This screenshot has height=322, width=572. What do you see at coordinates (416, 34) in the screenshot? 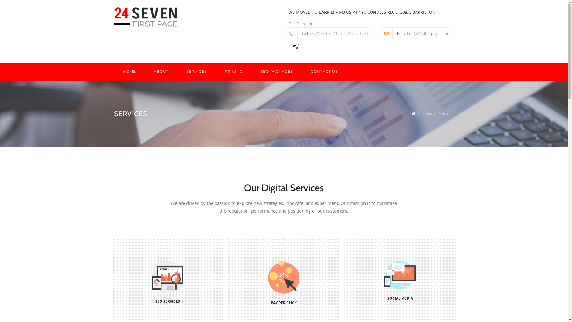
I see `Emailinfo@247firstpage.com` at bounding box center [416, 34].